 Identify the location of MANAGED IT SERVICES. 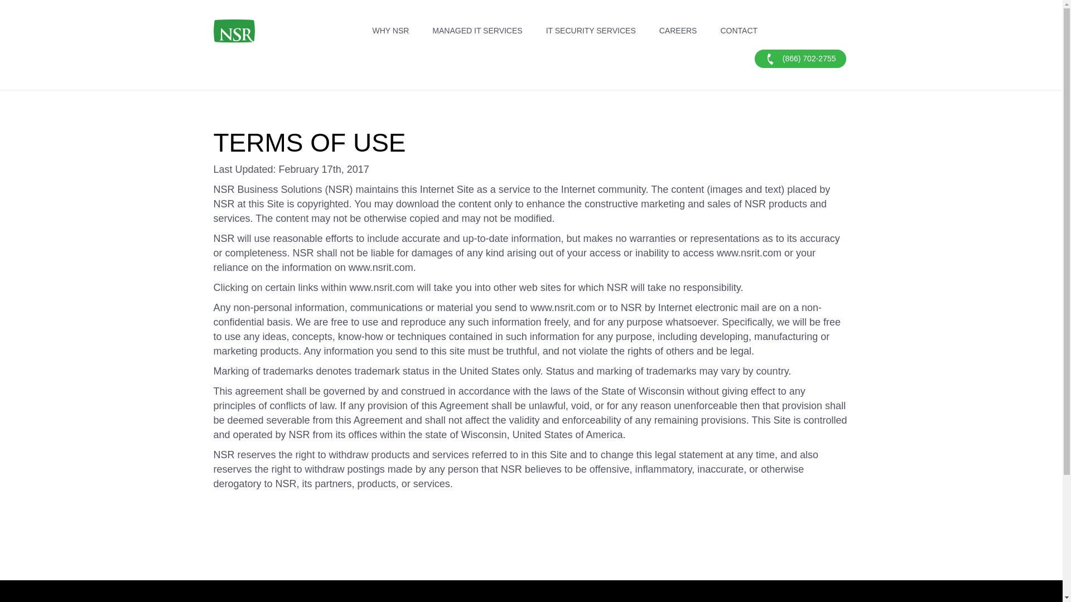
(477, 30).